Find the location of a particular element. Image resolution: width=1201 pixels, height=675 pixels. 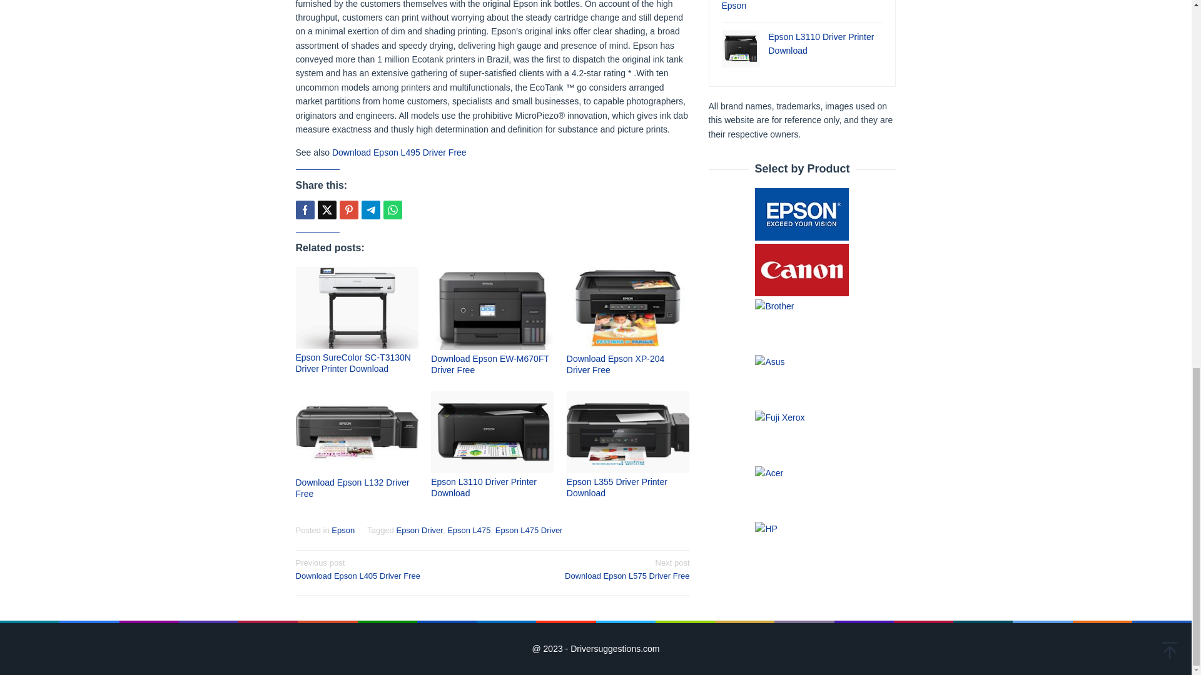

Epson L3110 Driver Printer Download is located at coordinates (484, 487).